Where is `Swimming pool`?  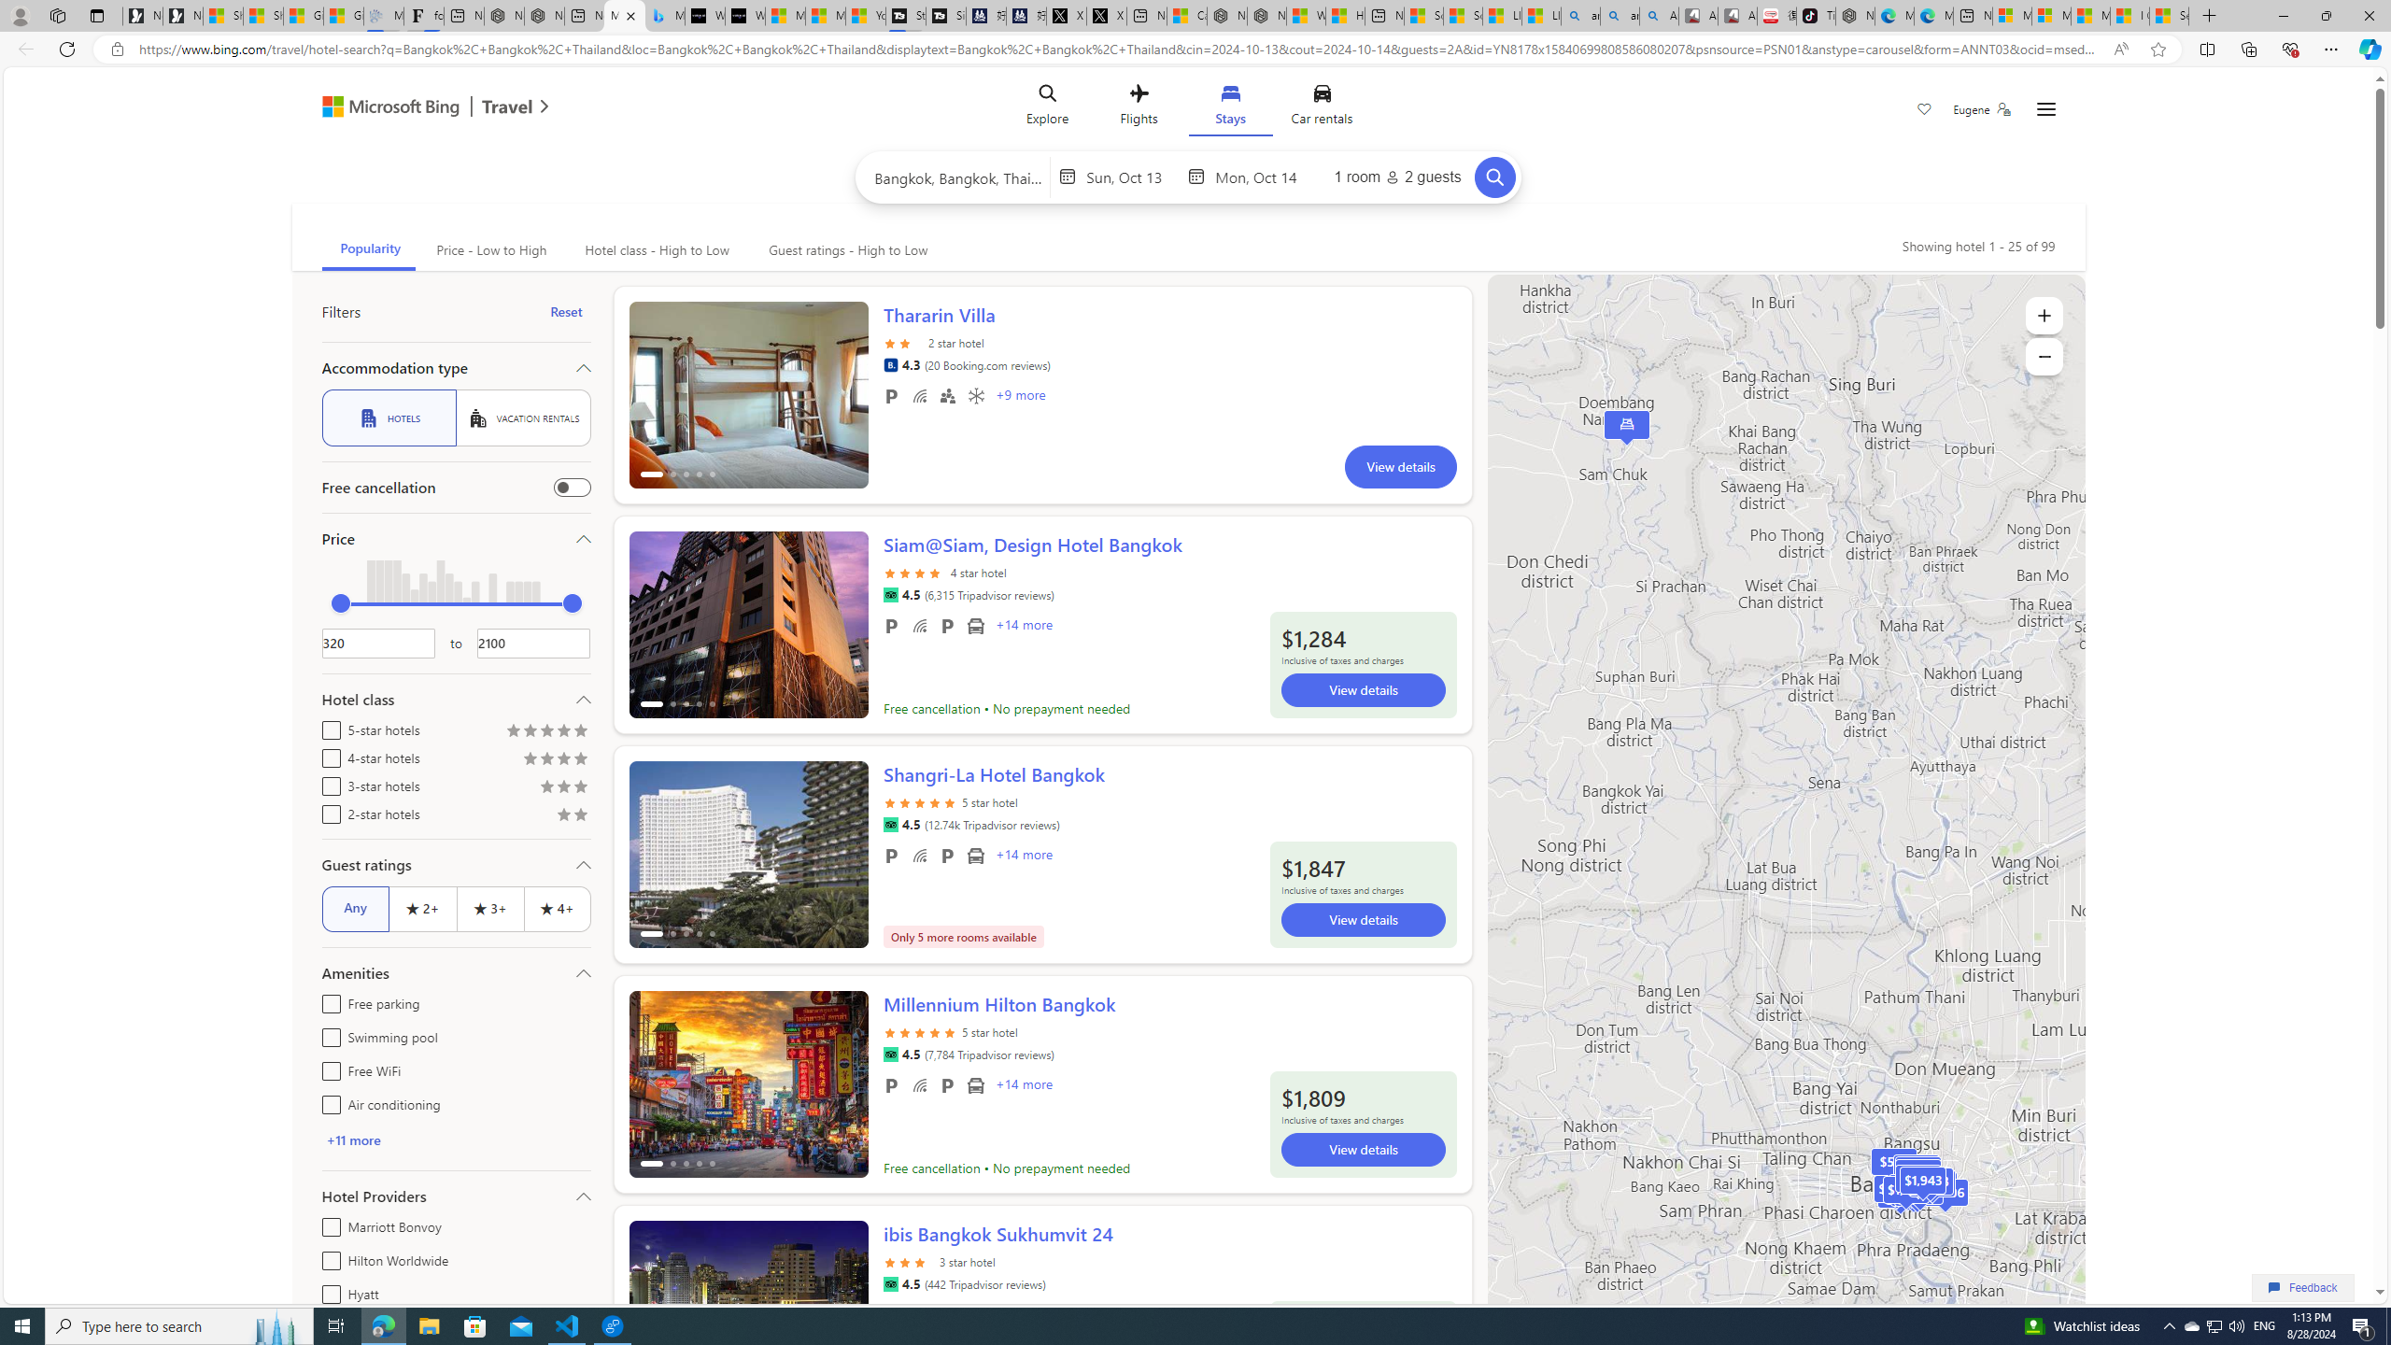 Swimming pool is located at coordinates (327, 1035).